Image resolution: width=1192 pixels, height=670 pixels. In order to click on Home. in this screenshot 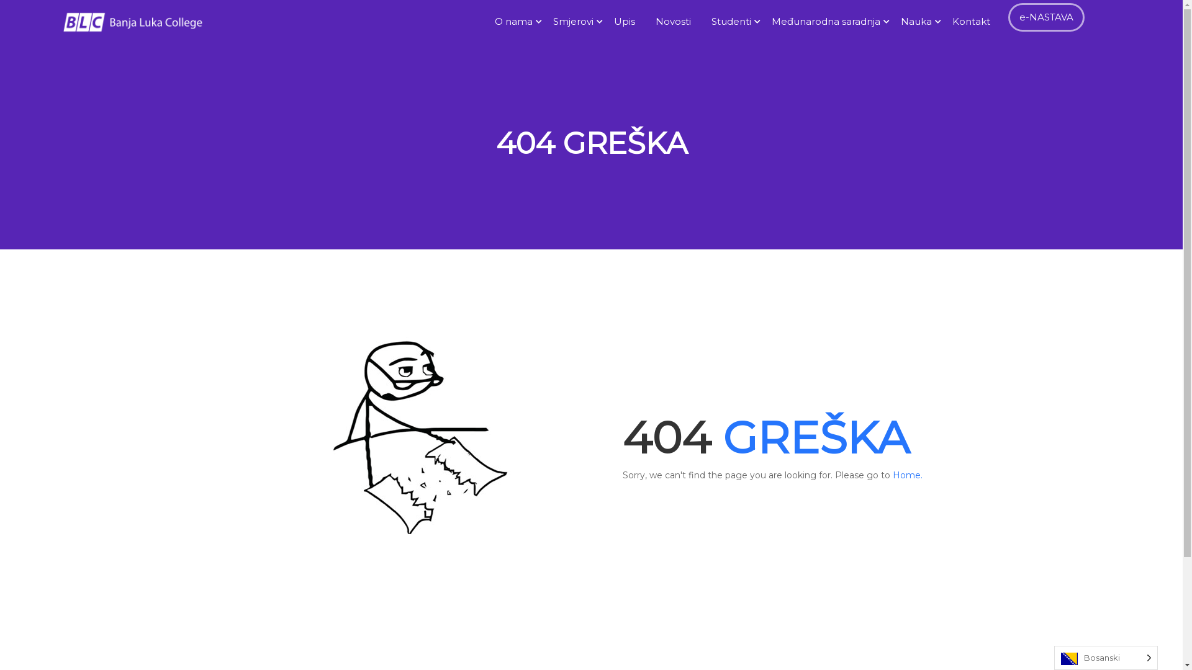, I will do `click(908, 475)`.